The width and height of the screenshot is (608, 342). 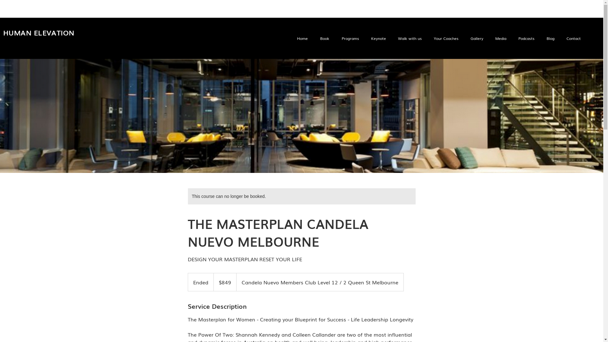 What do you see at coordinates (39, 32) in the screenshot?
I see `HUMAN ELEVATION` at bounding box center [39, 32].